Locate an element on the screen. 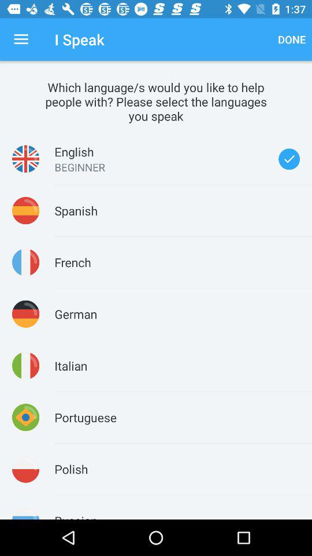 Image resolution: width=312 pixels, height=556 pixels. tap the done is located at coordinates (292, 39).